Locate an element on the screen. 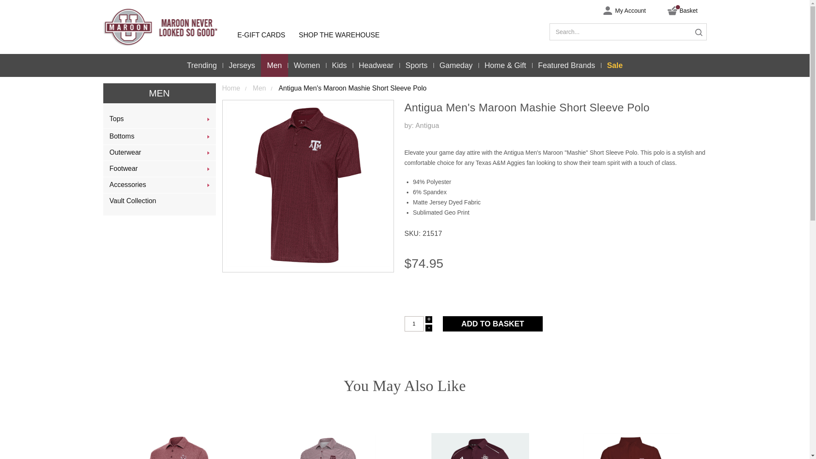 This screenshot has height=459, width=816. My Account is located at coordinates (620, 10).